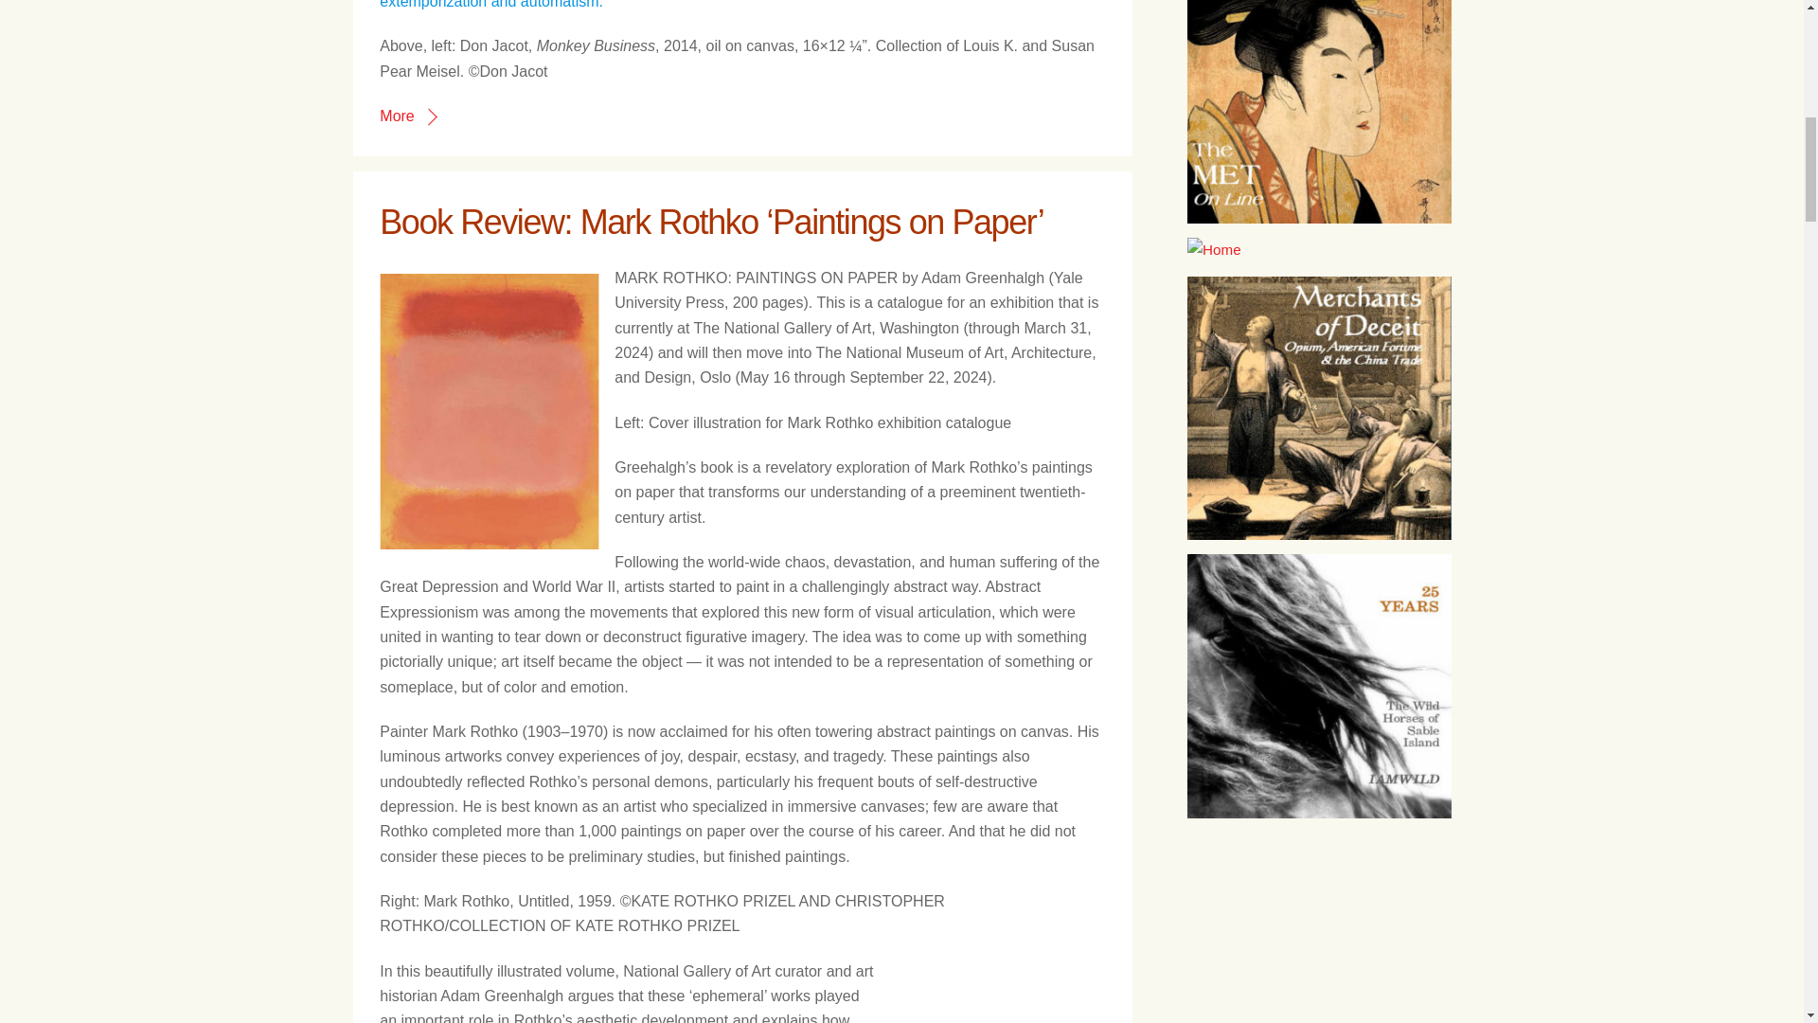 The image size is (1818, 1023). I want to click on Home, so click(1318, 686).